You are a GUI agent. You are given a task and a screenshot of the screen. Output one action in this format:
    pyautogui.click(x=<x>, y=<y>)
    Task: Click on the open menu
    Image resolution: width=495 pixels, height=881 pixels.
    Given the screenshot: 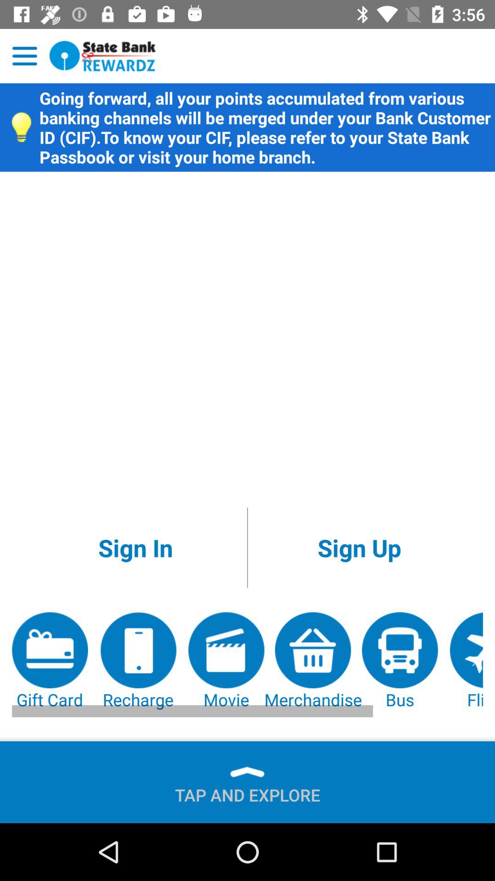 What is the action you would take?
    pyautogui.click(x=25, y=56)
    